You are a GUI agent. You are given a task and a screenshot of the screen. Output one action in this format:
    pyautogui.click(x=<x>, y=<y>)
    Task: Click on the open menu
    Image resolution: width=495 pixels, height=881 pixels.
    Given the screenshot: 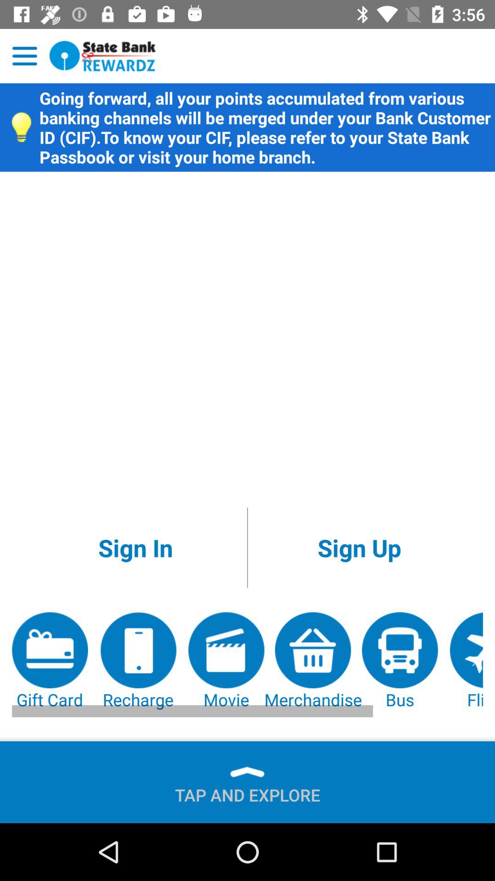 What is the action you would take?
    pyautogui.click(x=25, y=56)
    